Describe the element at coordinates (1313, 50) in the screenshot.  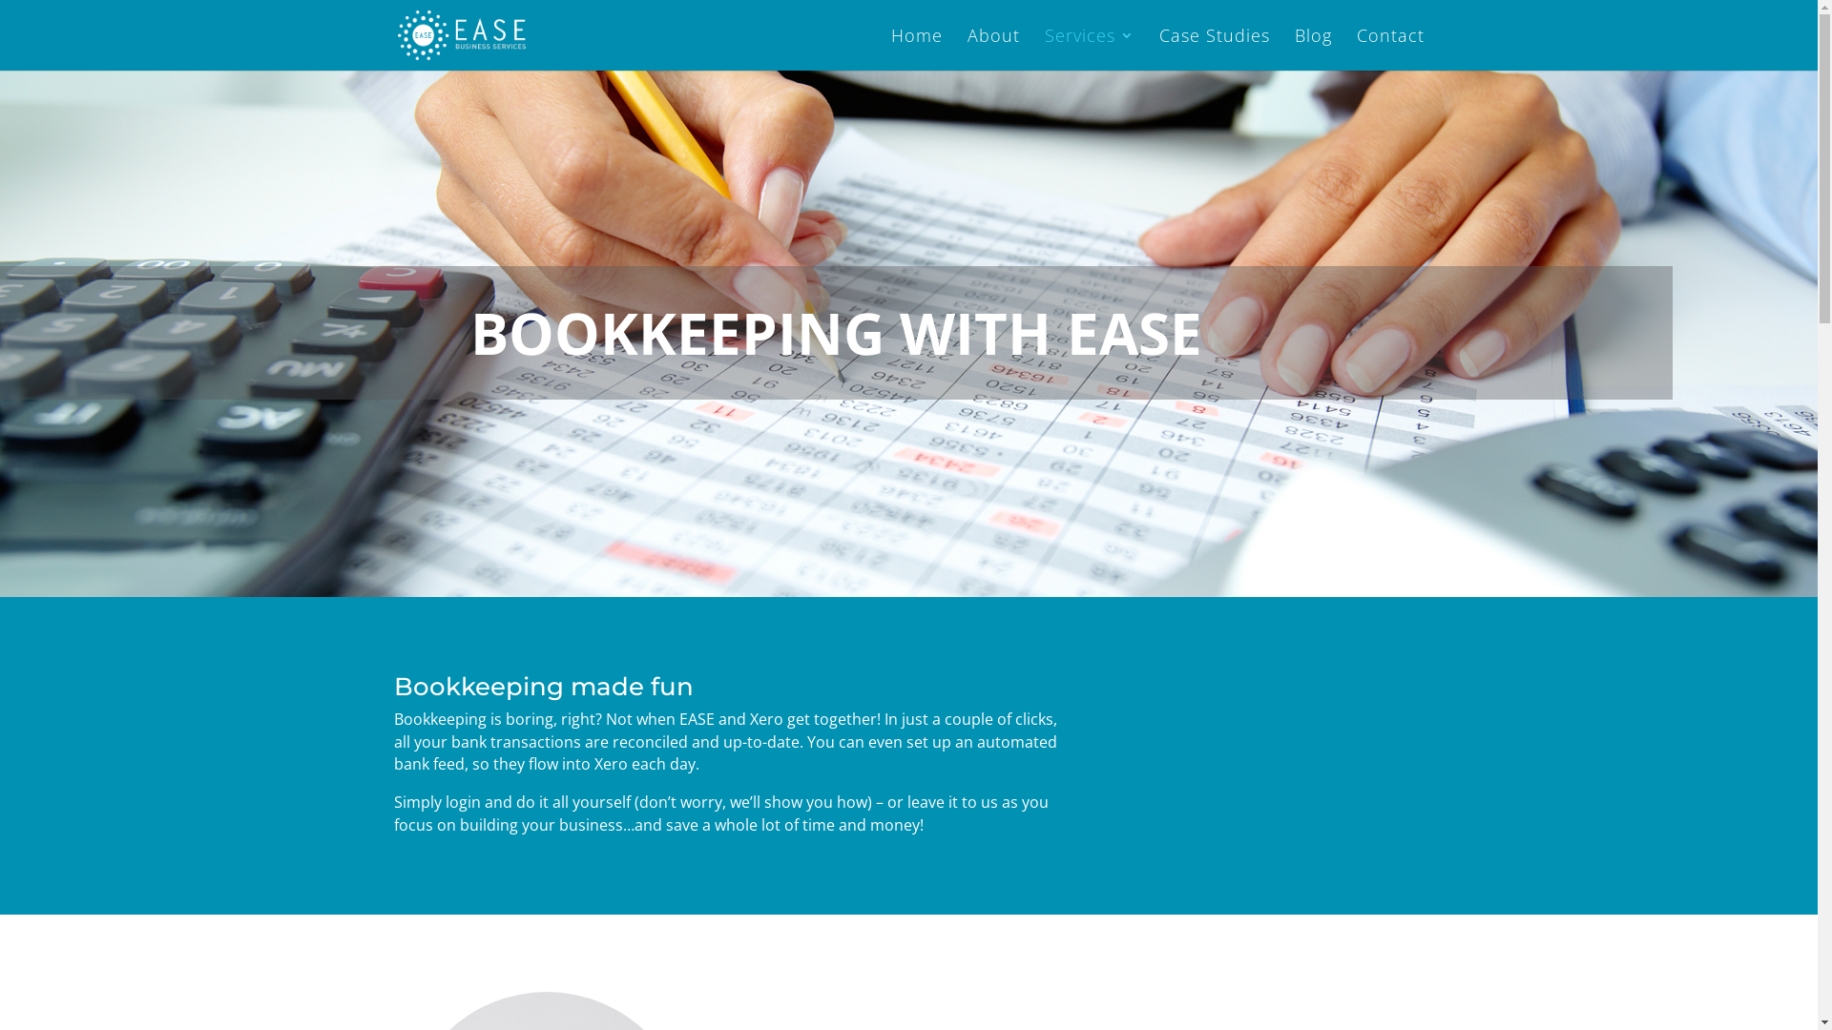
I see `Blog` at that location.